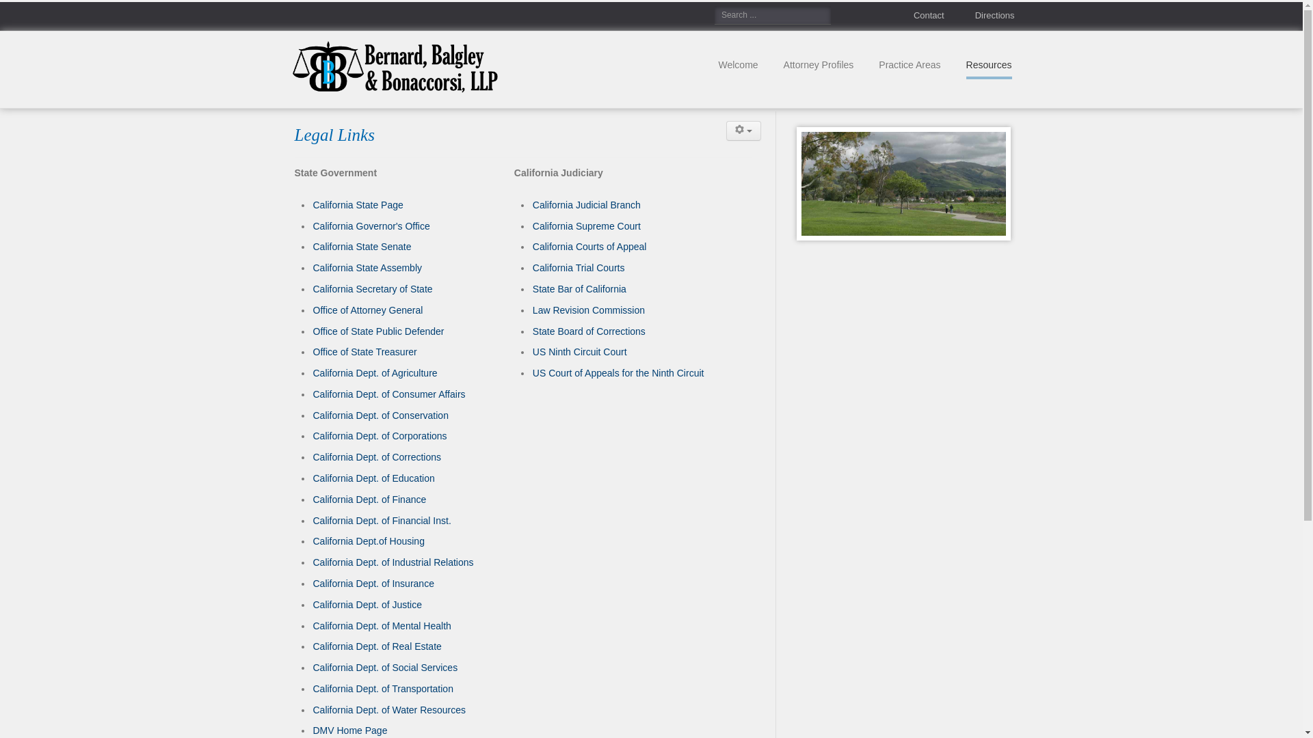  What do you see at coordinates (368, 268) in the screenshot?
I see `California State Assembly` at bounding box center [368, 268].